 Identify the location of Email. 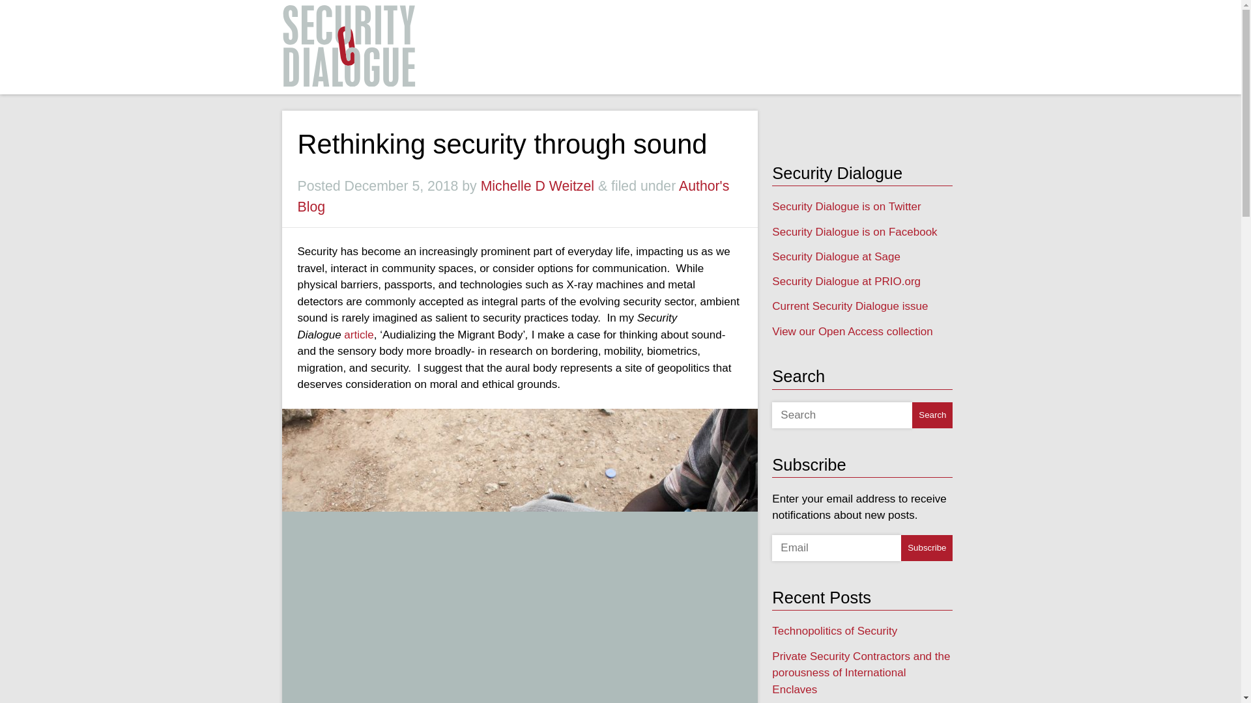
(836, 547).